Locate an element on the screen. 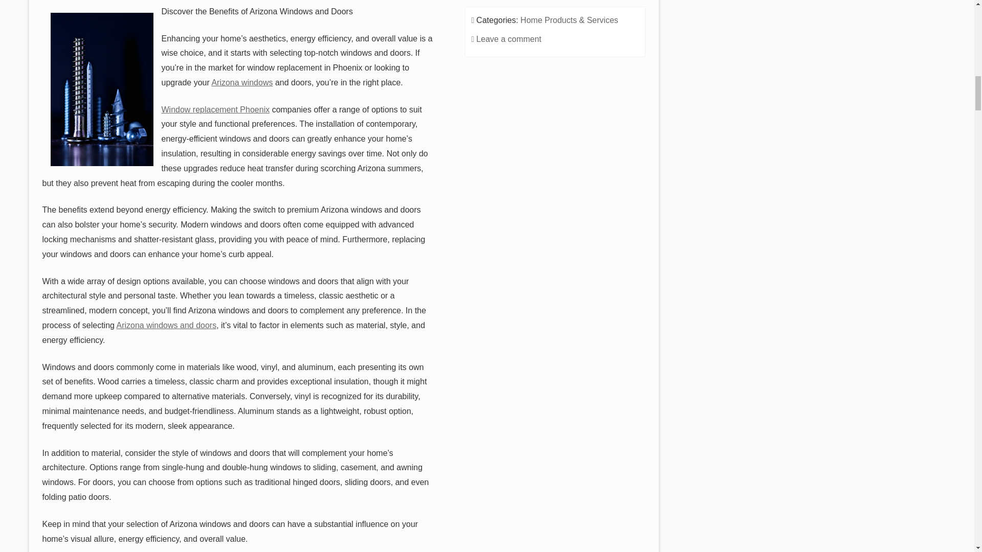 Image resolution: width=982 pixels, height=552 pixels. Arizona windows is located at coordinates (241, 82).